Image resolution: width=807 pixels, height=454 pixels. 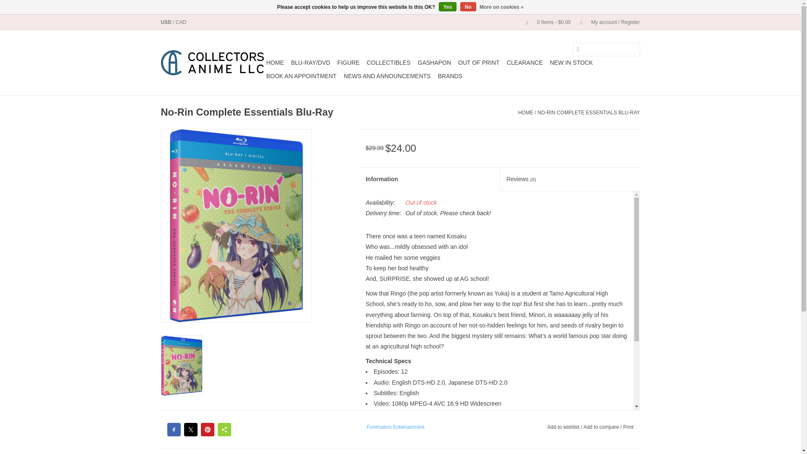 What do you see at coordinates (301, 76) in the screenshot?
I see `BOOK AN APPOINTMENT` at bounding box center [301, 76].